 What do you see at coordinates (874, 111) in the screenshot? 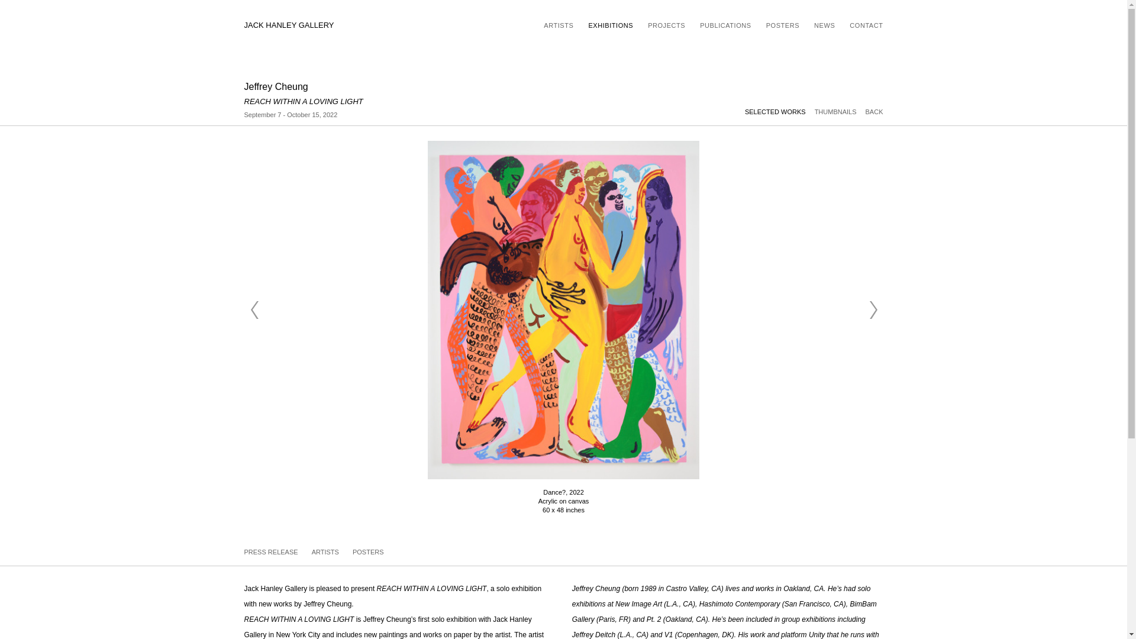
I see `BACK` at bounding box center [874, 111].